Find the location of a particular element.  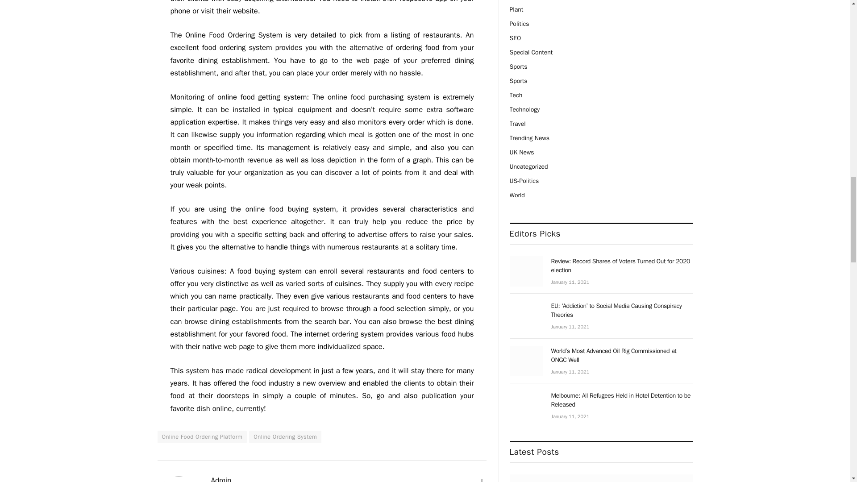

Website is located at coordinates (482, 479).